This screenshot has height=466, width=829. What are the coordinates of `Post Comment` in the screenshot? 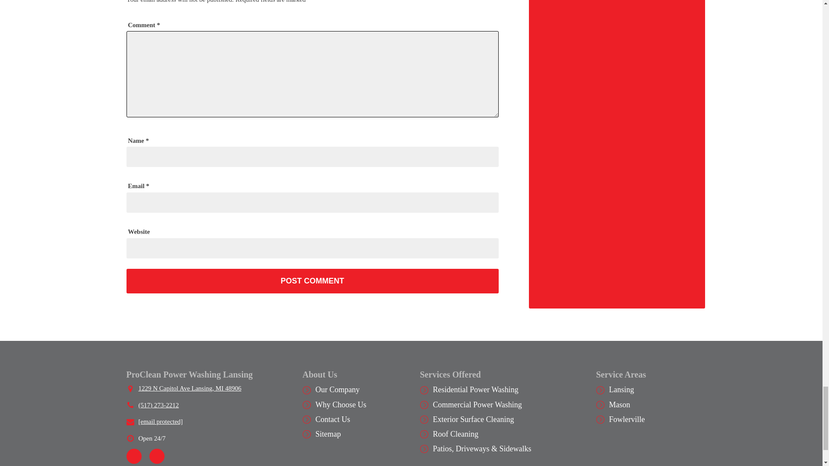 It's located at (312, 281).